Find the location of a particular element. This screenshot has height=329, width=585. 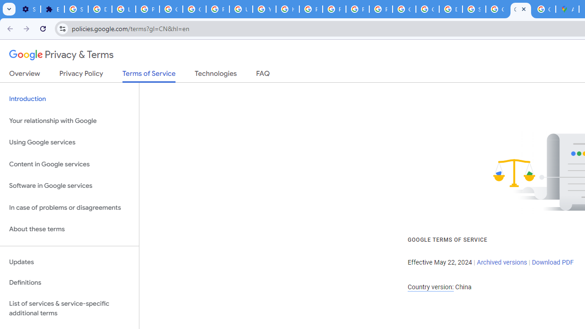

Settings - On startup is located at coordinates (29, 9).